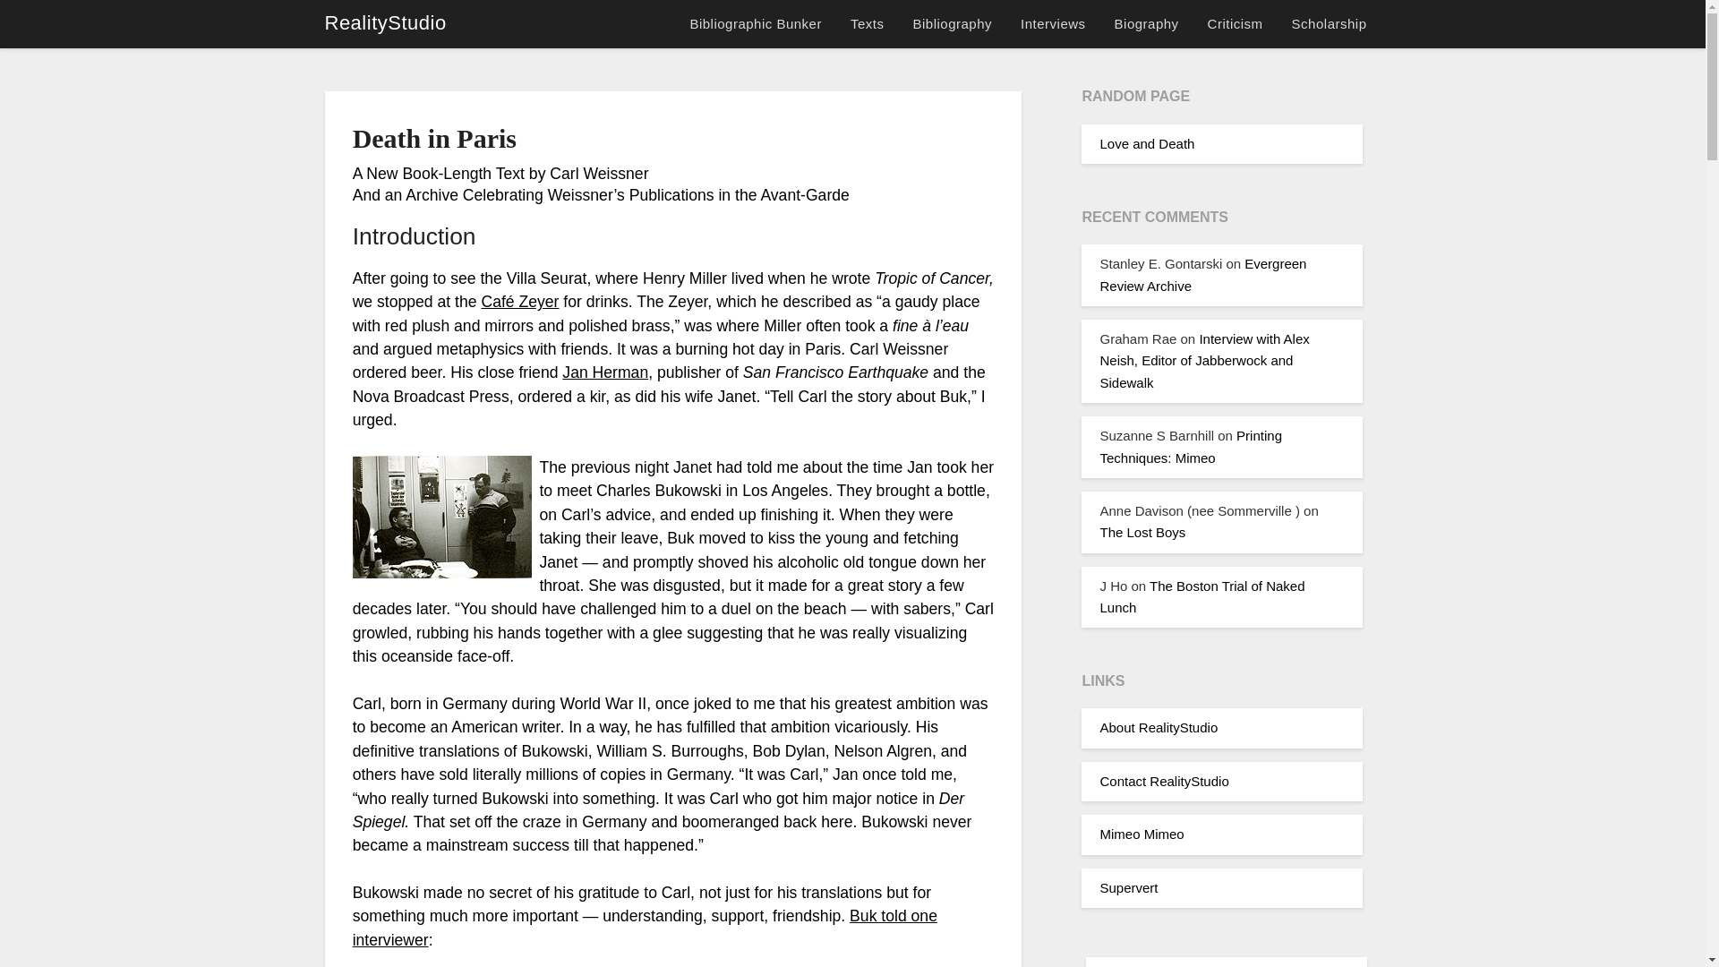 The width and height of the screenshot is (1719, 967). What do you see at coordinates (645, 928) in the screenshot?
I see `Buk told one interviewer` at bounding box center [645, 928].